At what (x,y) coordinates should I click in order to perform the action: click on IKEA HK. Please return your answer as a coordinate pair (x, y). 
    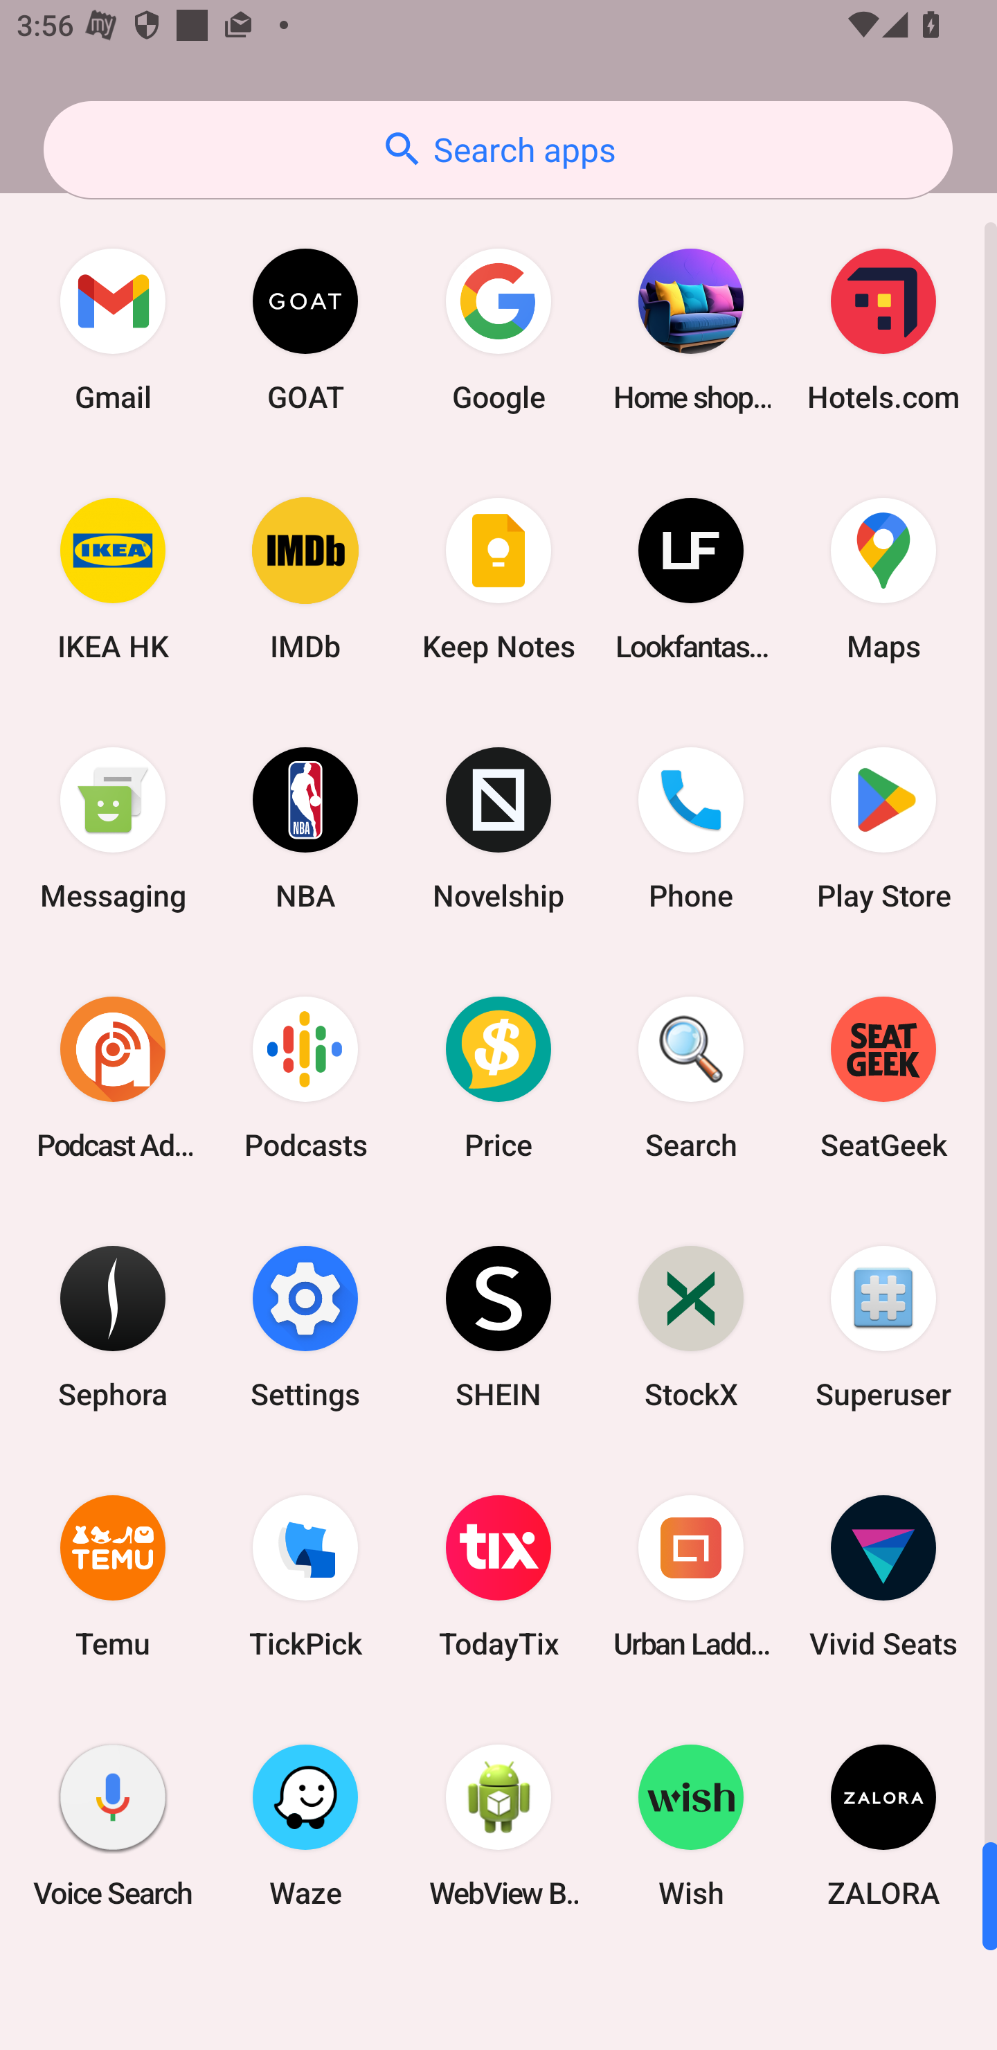
    Looking at the image, I should click on (113, 579).